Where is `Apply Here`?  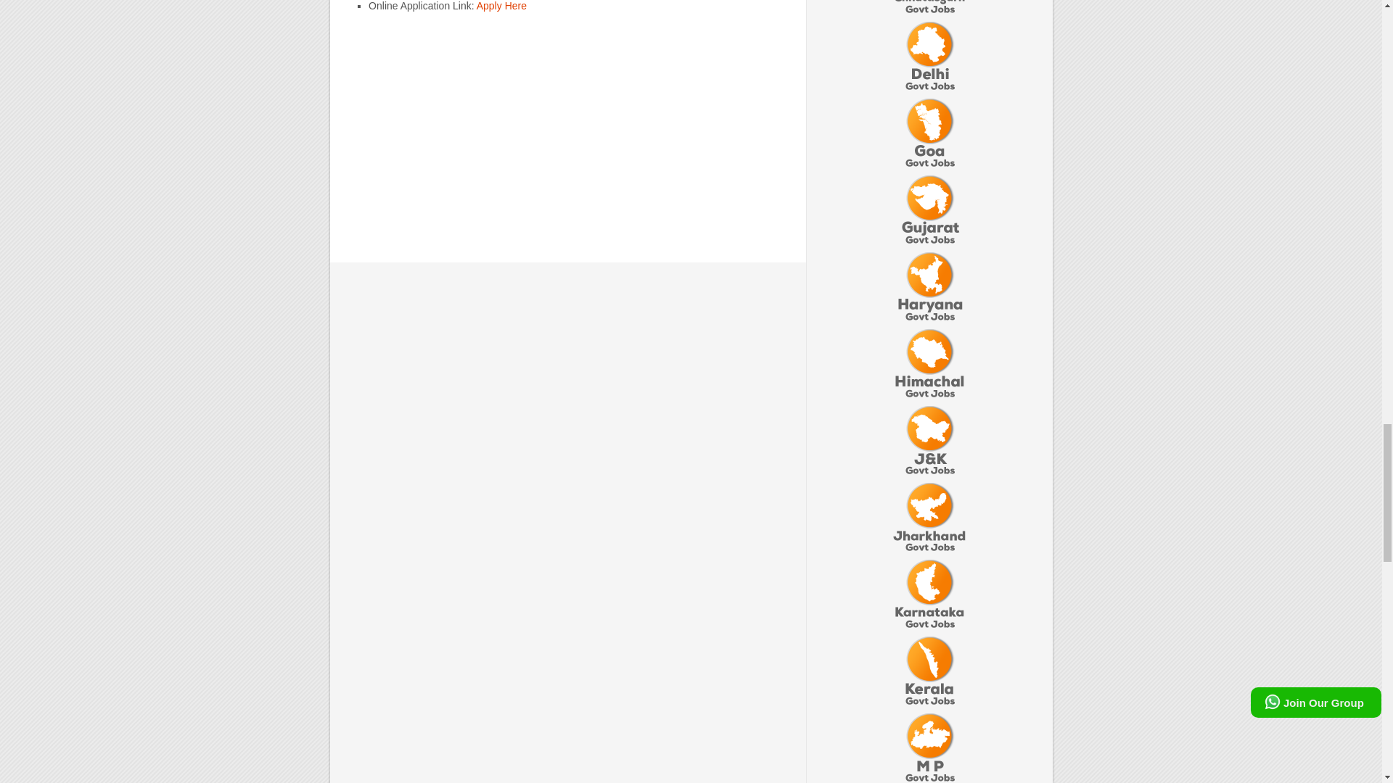
Apply Here is located at coordinates (501, 6).